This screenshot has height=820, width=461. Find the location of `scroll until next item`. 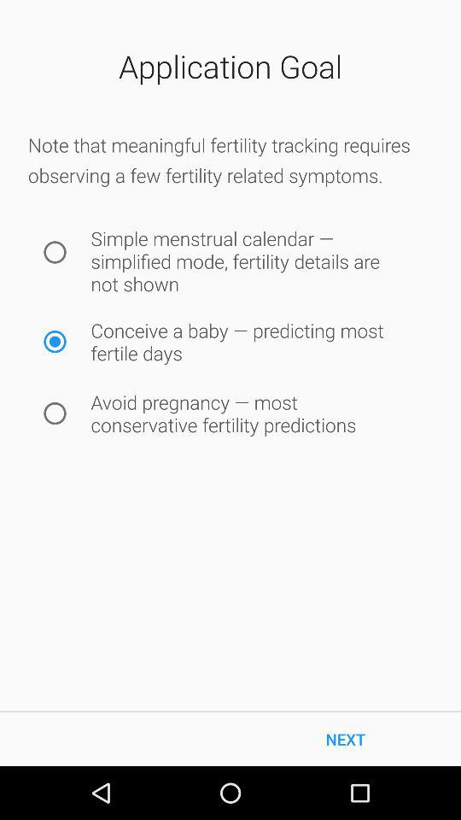

scroll until next item is located at coordinates (346, 738).